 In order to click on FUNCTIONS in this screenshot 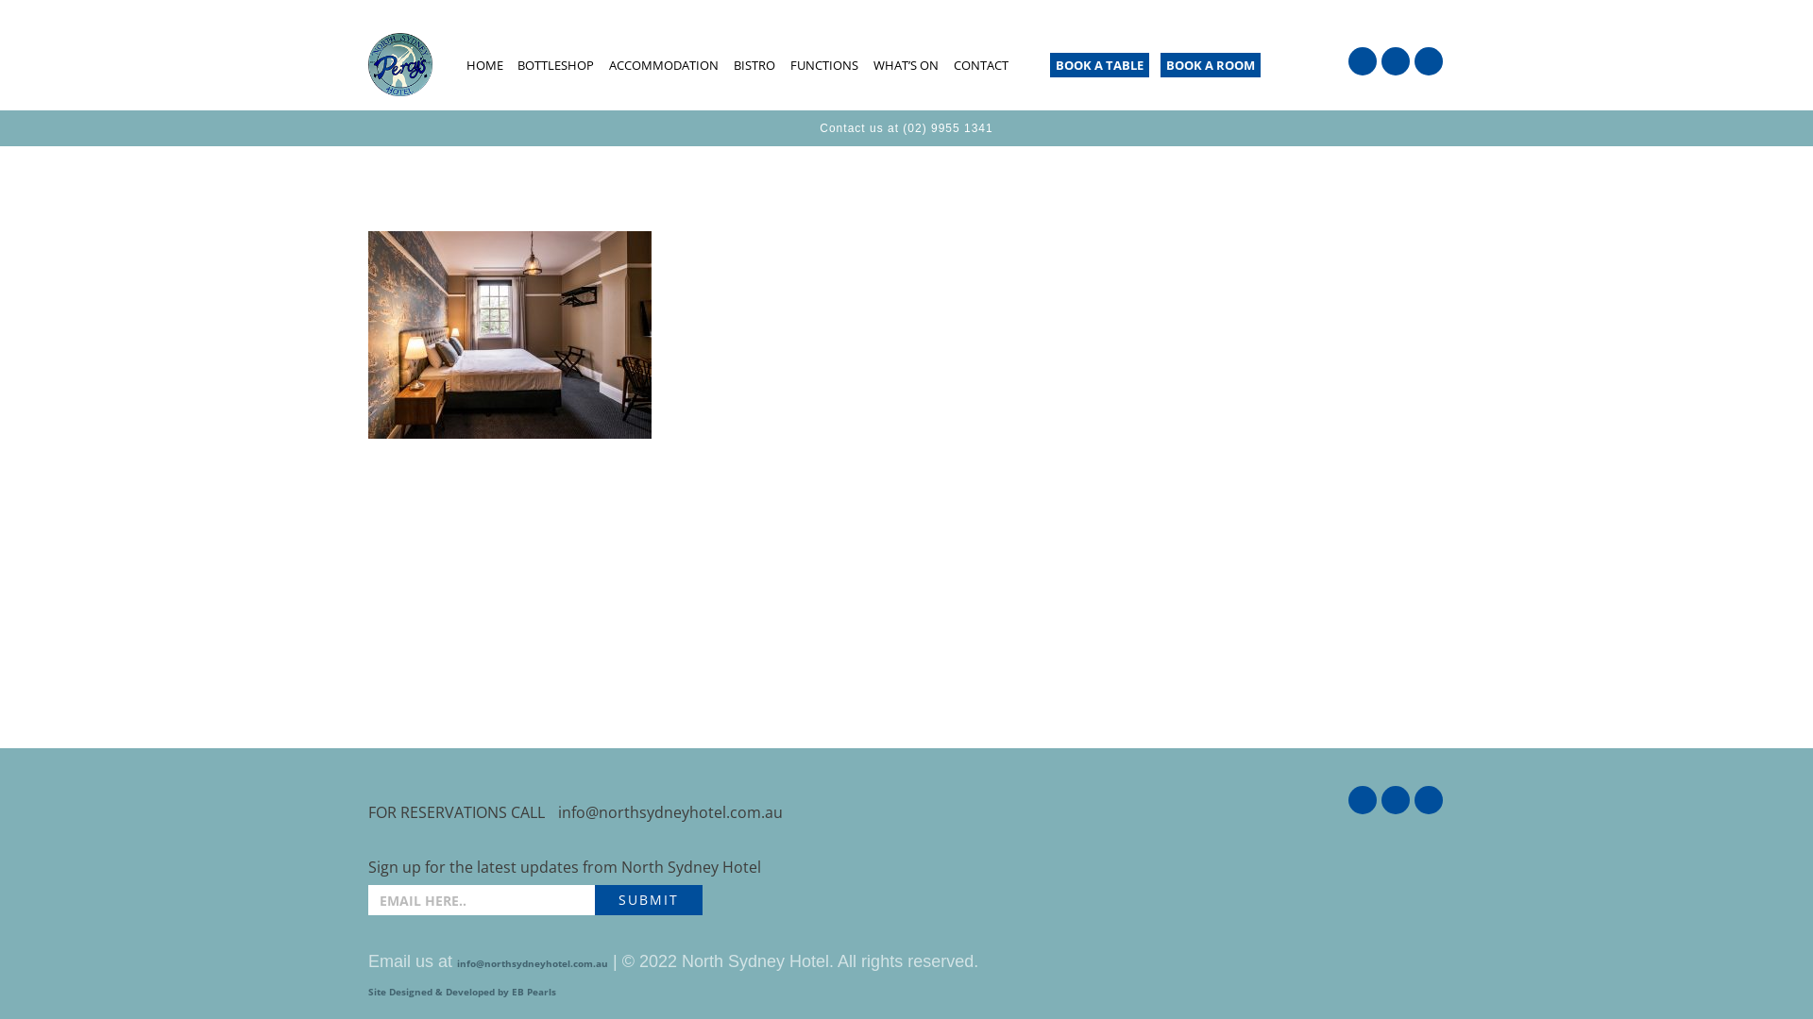, I will do `click(824, 66)`.